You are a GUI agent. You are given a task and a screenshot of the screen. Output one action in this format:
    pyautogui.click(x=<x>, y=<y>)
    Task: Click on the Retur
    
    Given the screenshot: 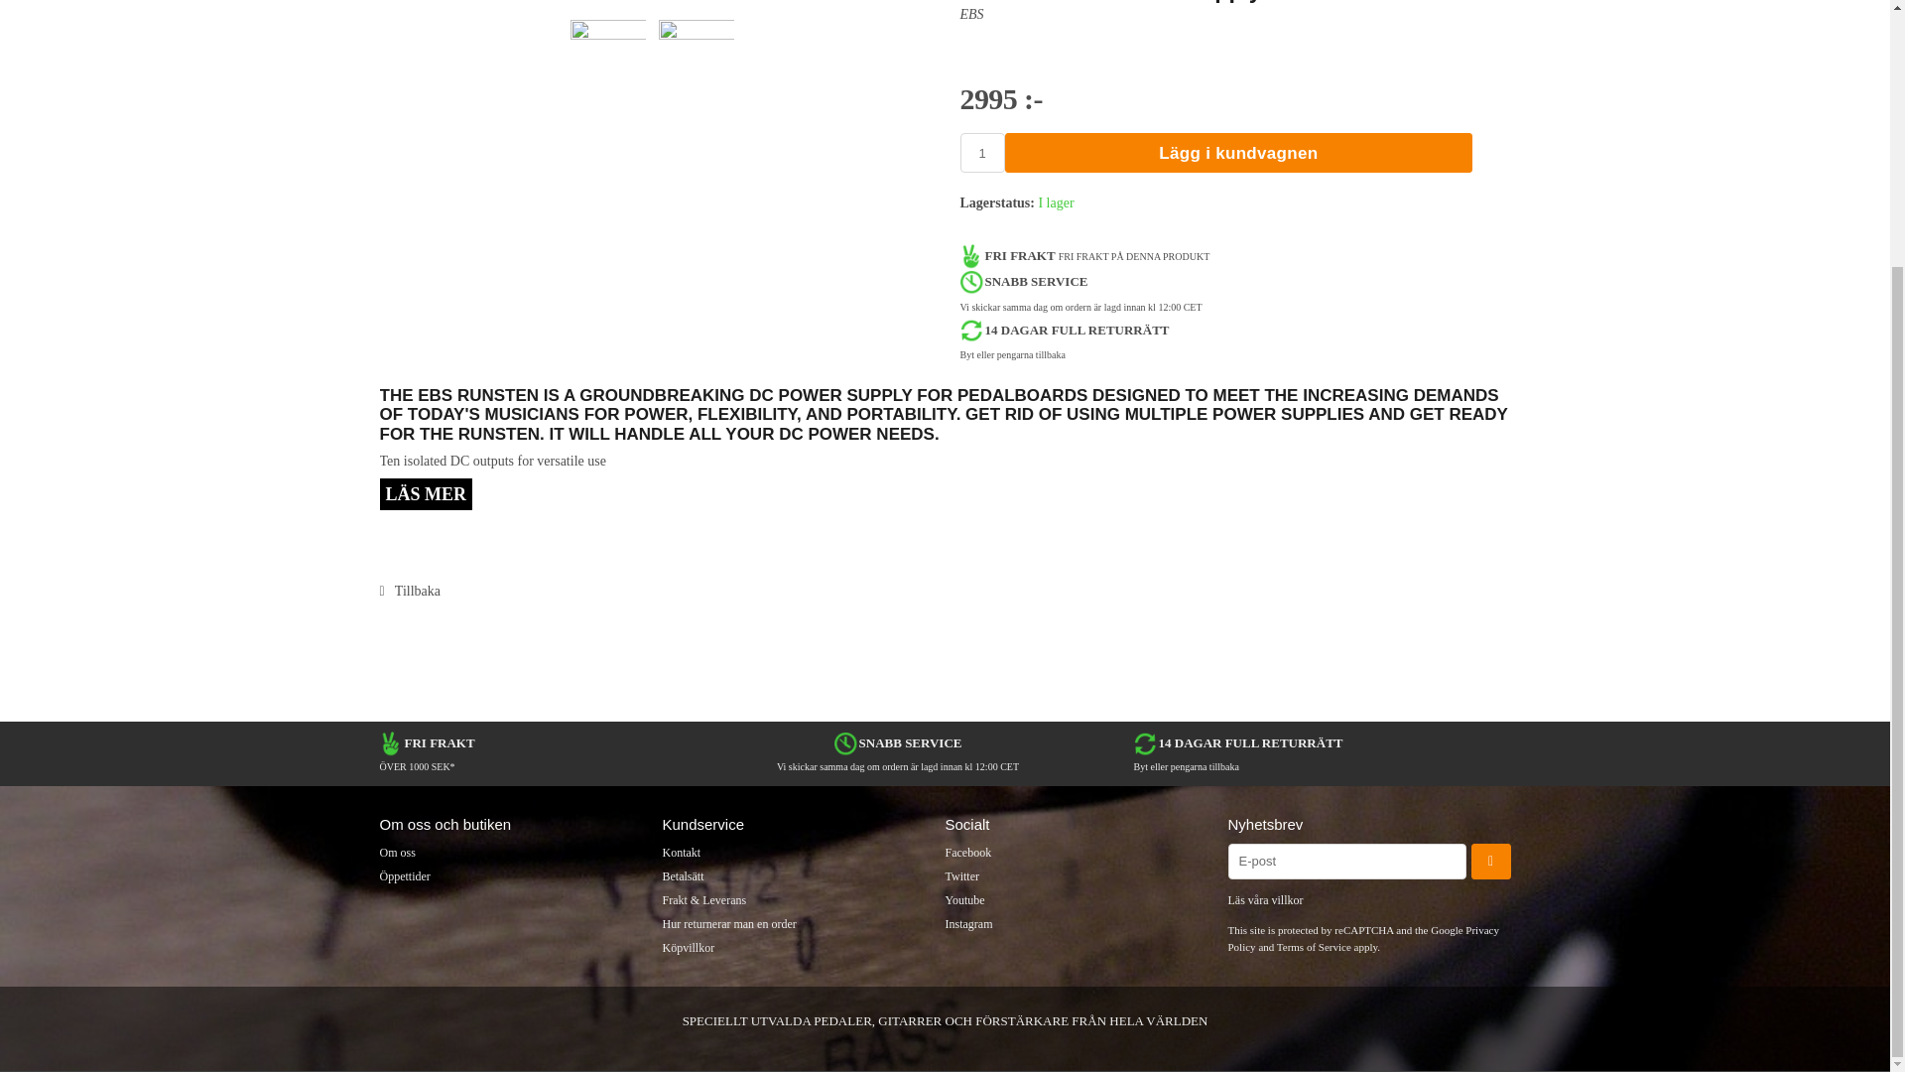 What is the action you would take?
    pyautogui.click(x=804, y=924)
    